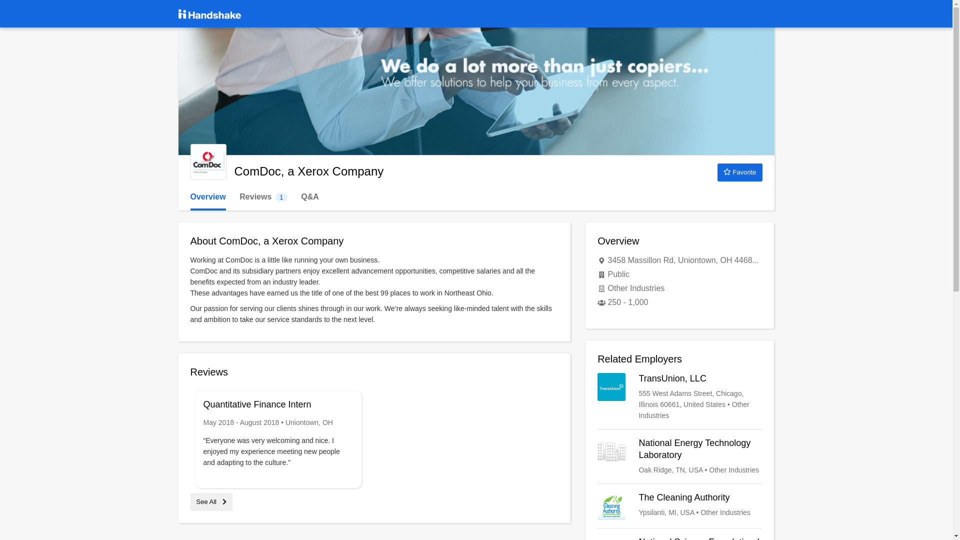  What do you see at coordinates (679, 506) in the screenshot?
I see `The Cleaning Authority` at bounding box center [679, 506].